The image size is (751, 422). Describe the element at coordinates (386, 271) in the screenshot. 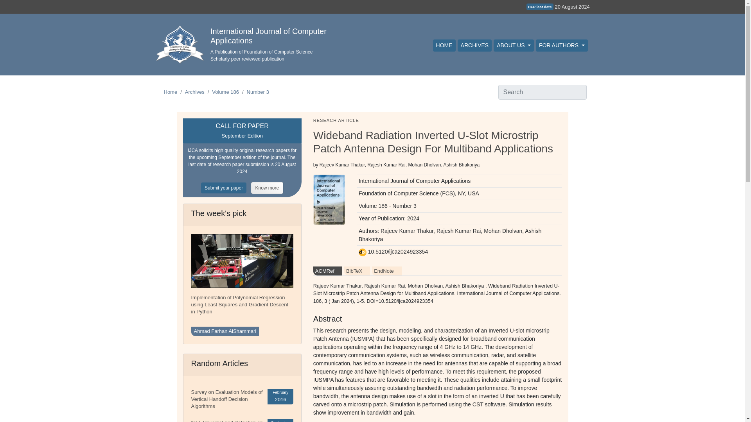

I see `EndNote` at that location.